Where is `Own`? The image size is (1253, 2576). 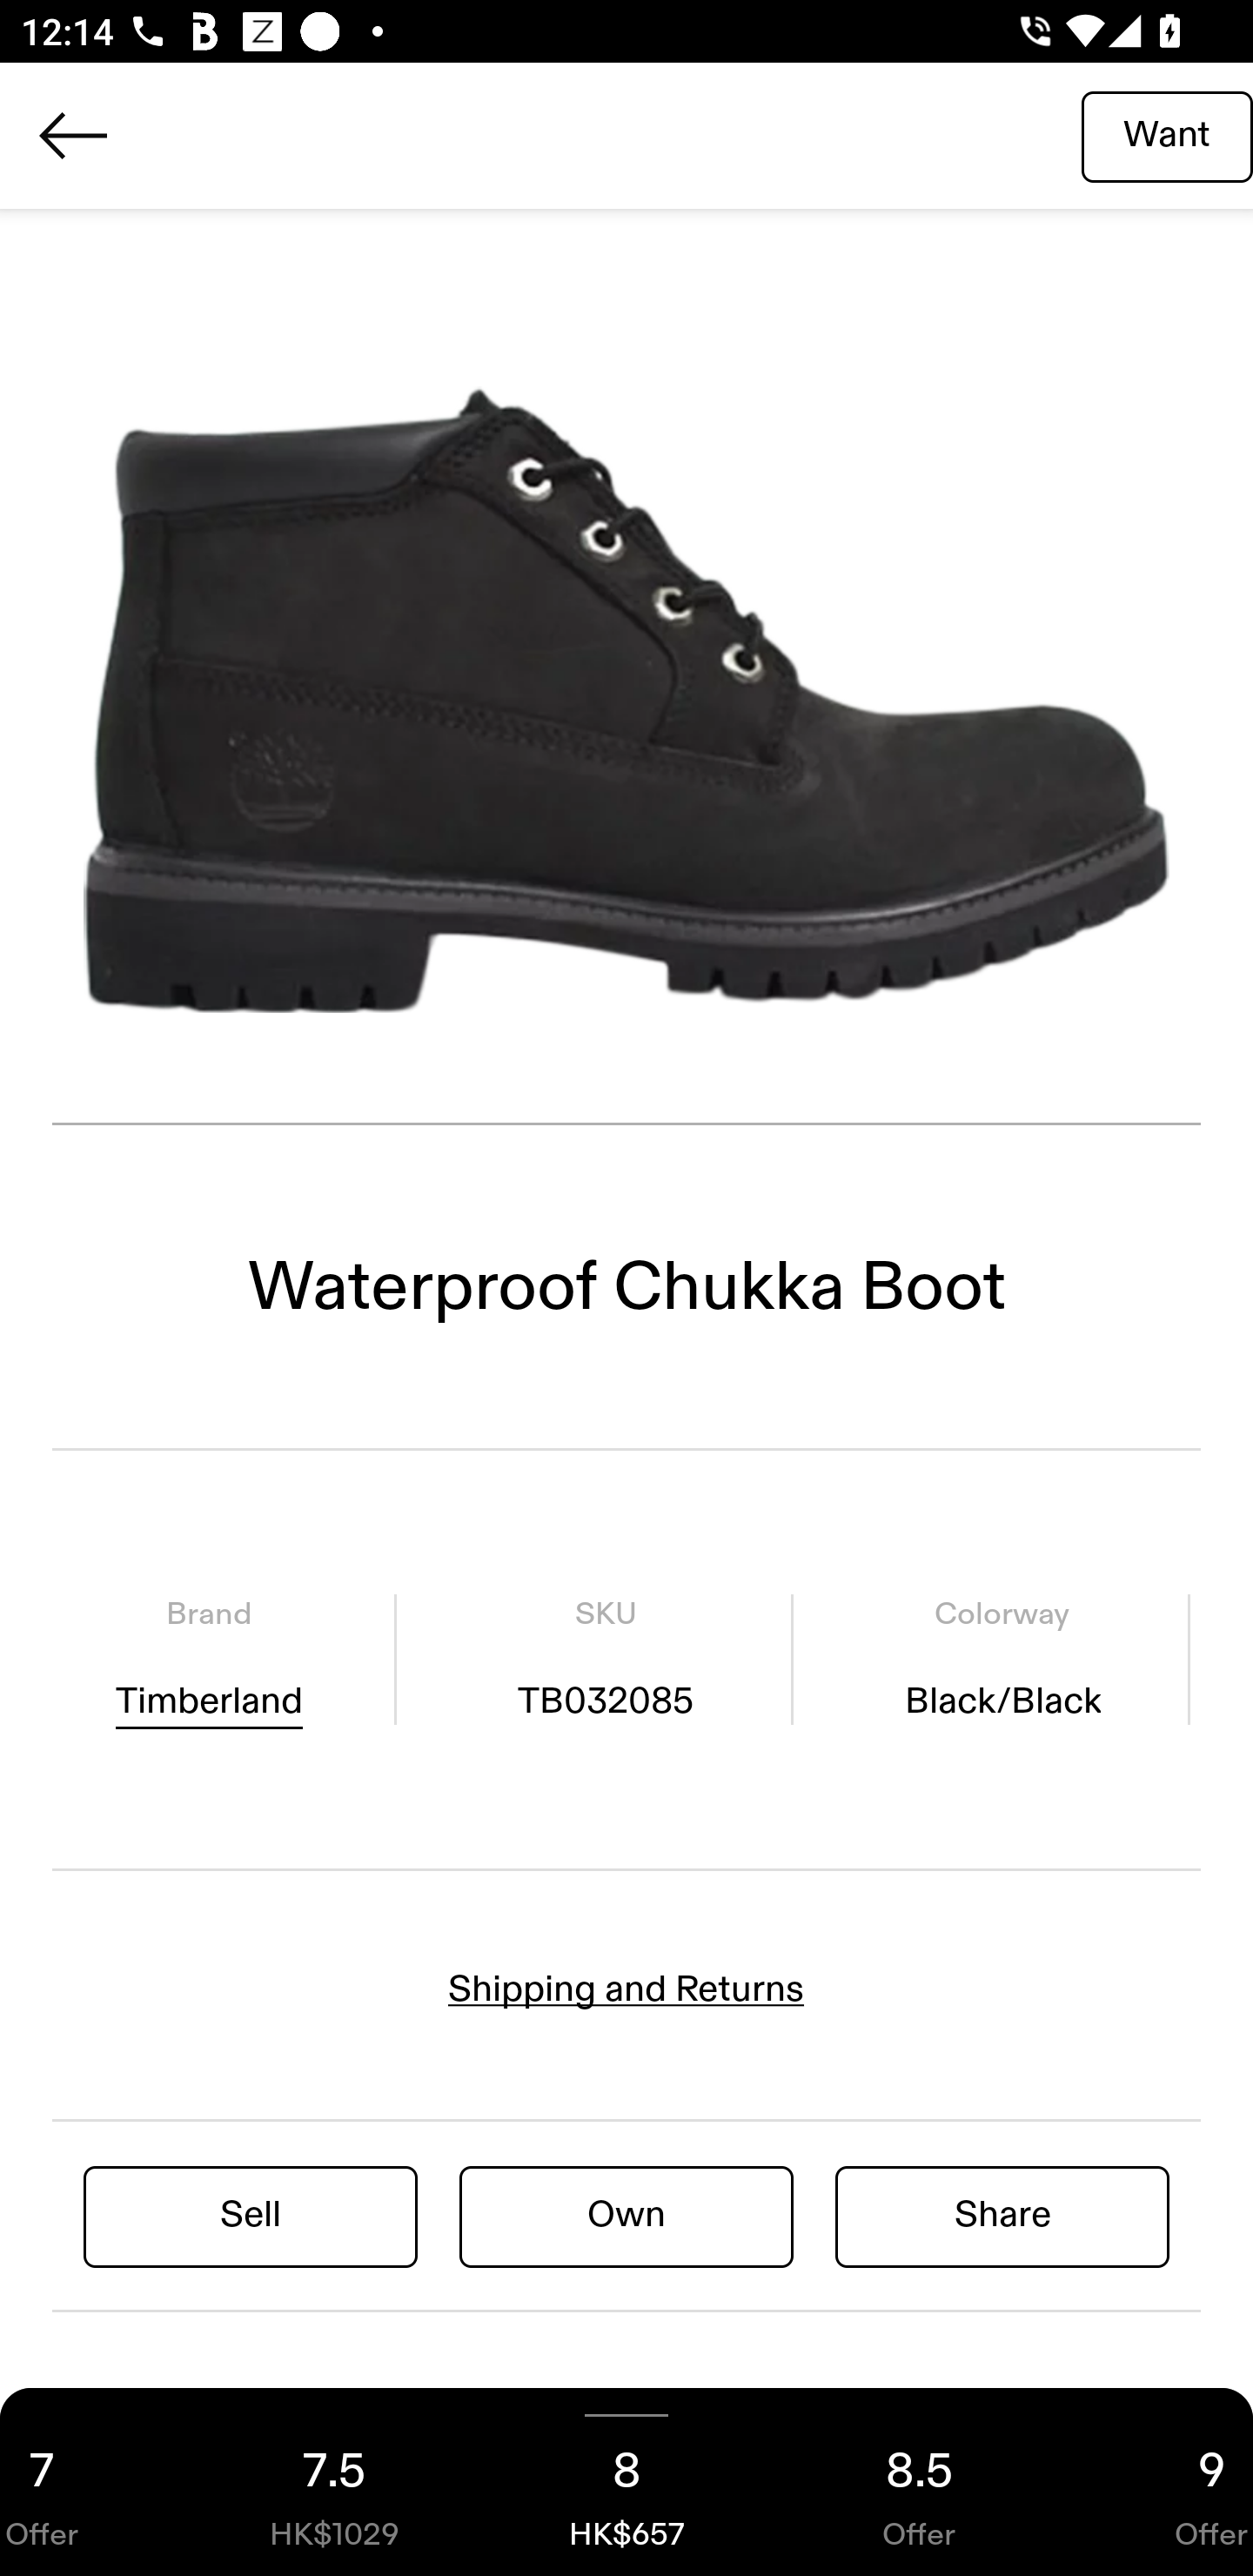 Own is located at coordinates (626, 2215).